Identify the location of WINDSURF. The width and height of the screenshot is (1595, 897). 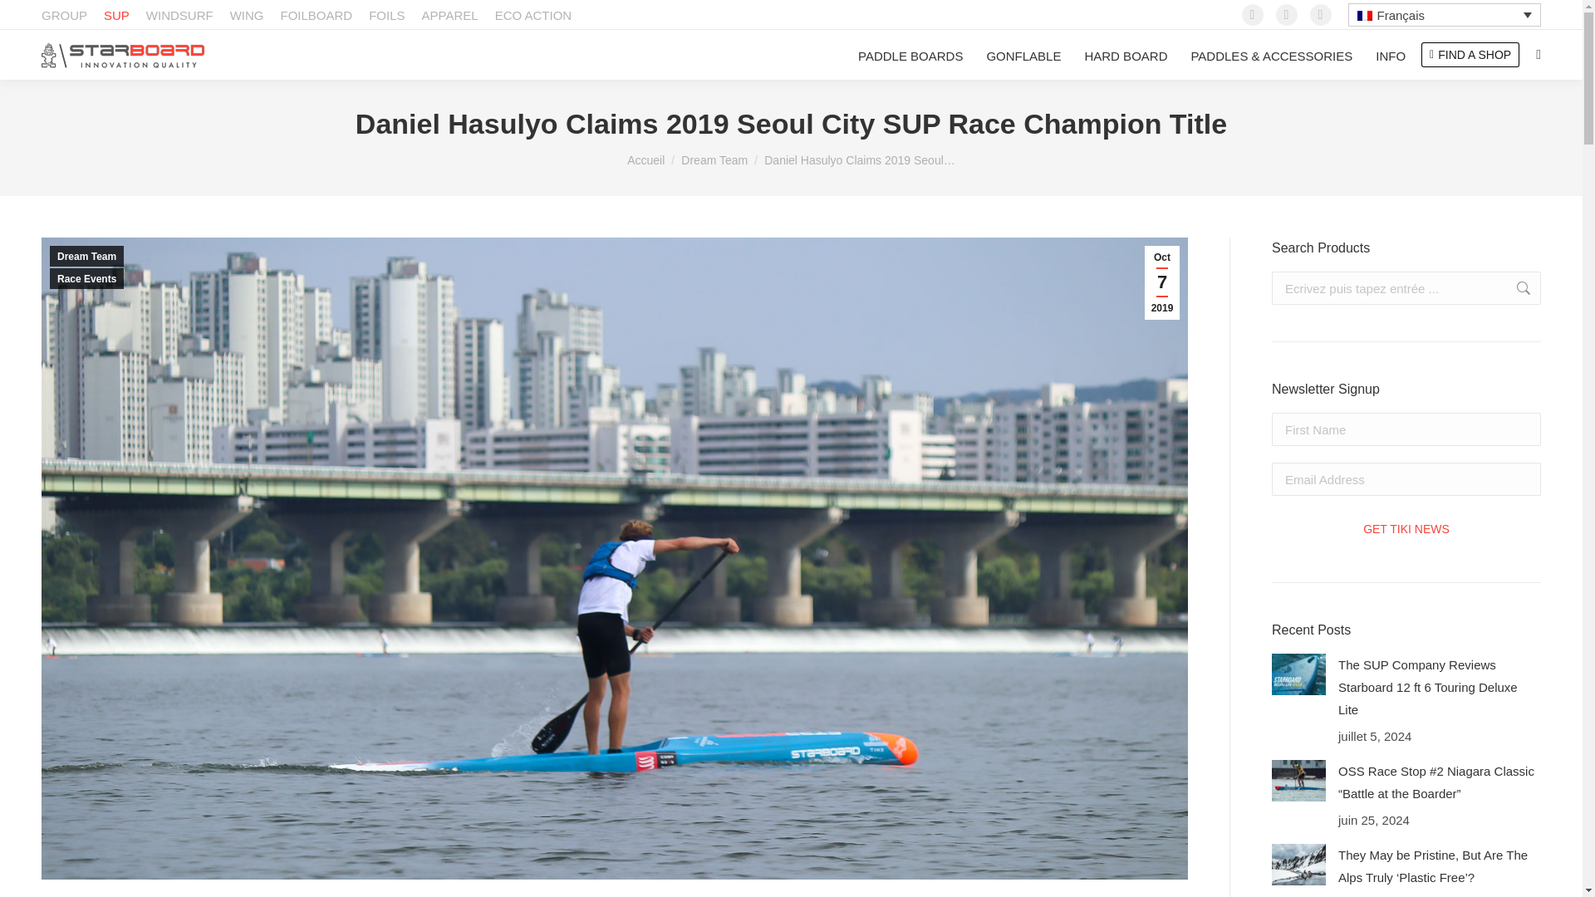
(179, 15).